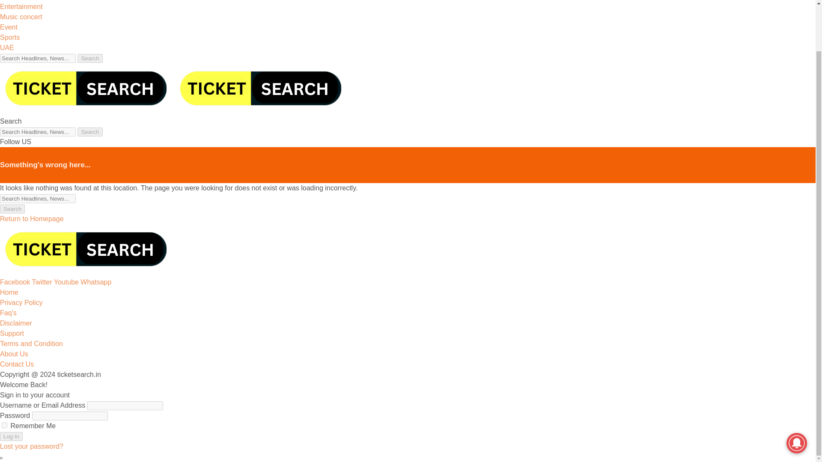 This screenshot has width=822, height=462. I want to click on forever, so click(4, 425).